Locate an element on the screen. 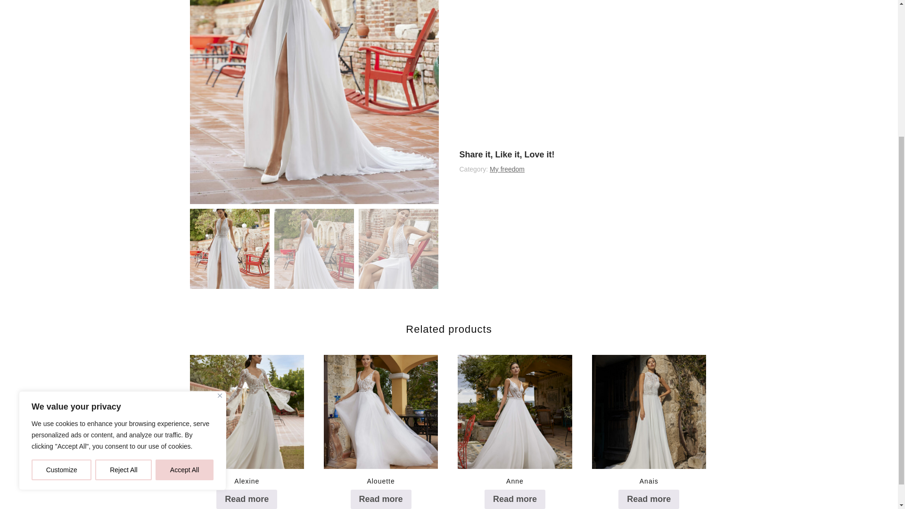 This screenshot has width=905, height=509. Accept All is located at coordinates (185, 280).